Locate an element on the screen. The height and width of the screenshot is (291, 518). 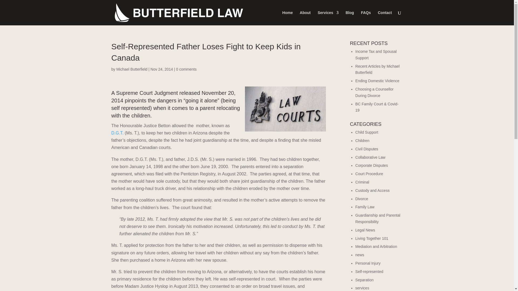
Michael Butterfield is located at coordinates (132, 69).